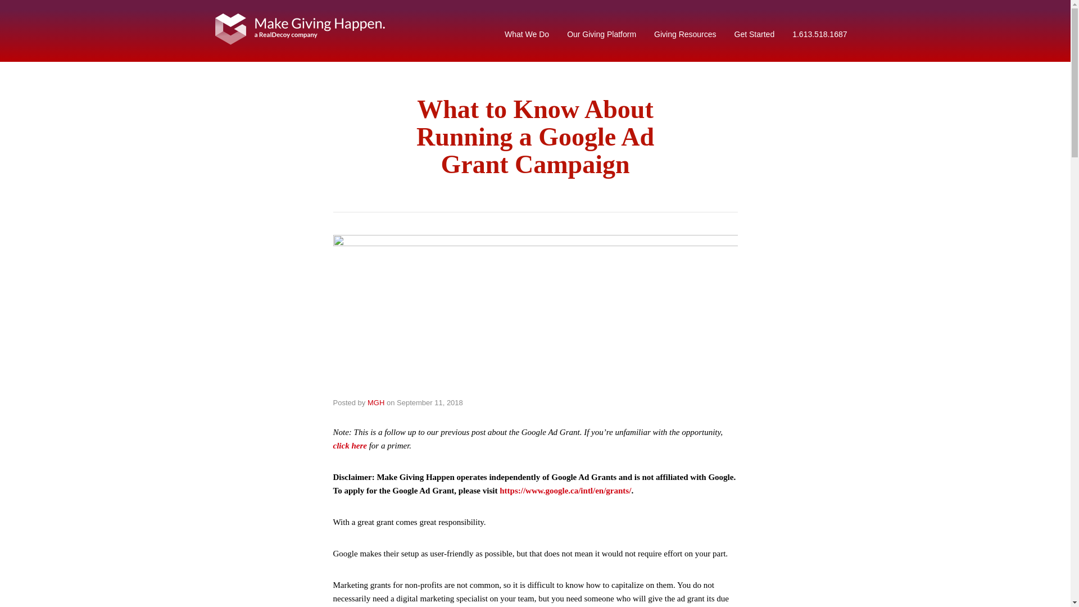 The height and width of the screenshot is (607, 1079). Describe the element at coordinates (754, 34) in the screenshot. I see `Get Started` at that location.